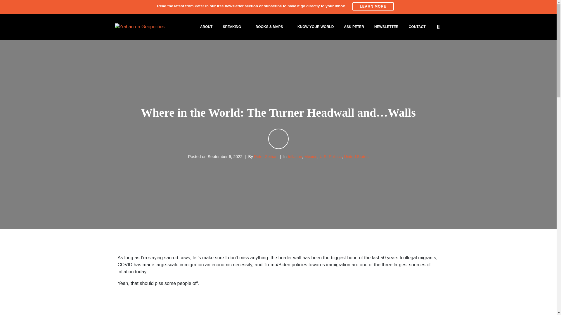 The width and height of the screenshot is (561, 315). I want to click on LEARN MORE, so click(373, 6).